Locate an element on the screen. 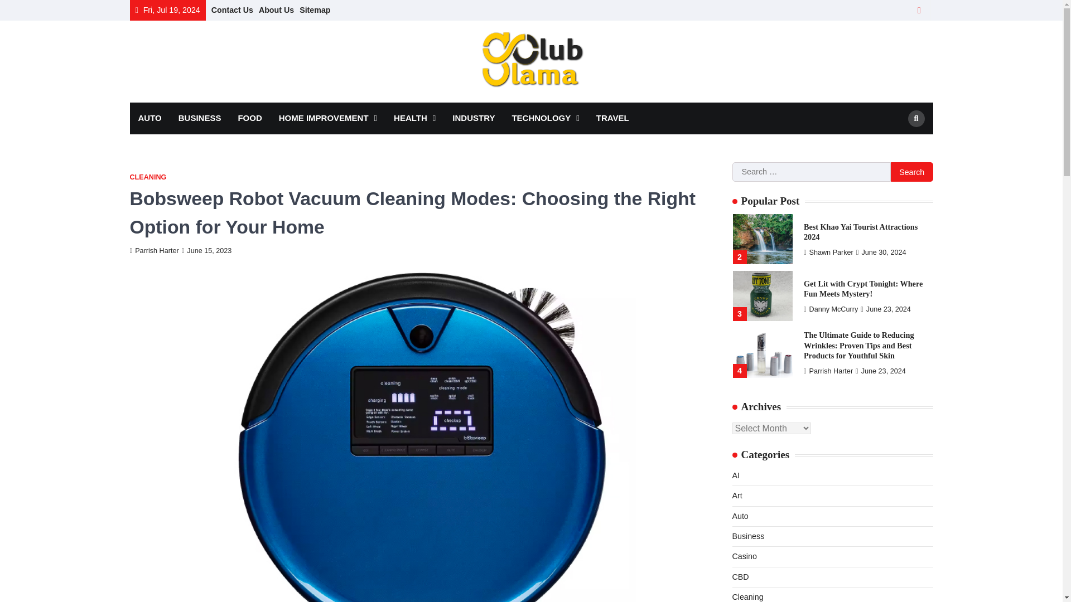 This screenshot has height=602, width=1071. AUTO is located at coordinates (149, 118).